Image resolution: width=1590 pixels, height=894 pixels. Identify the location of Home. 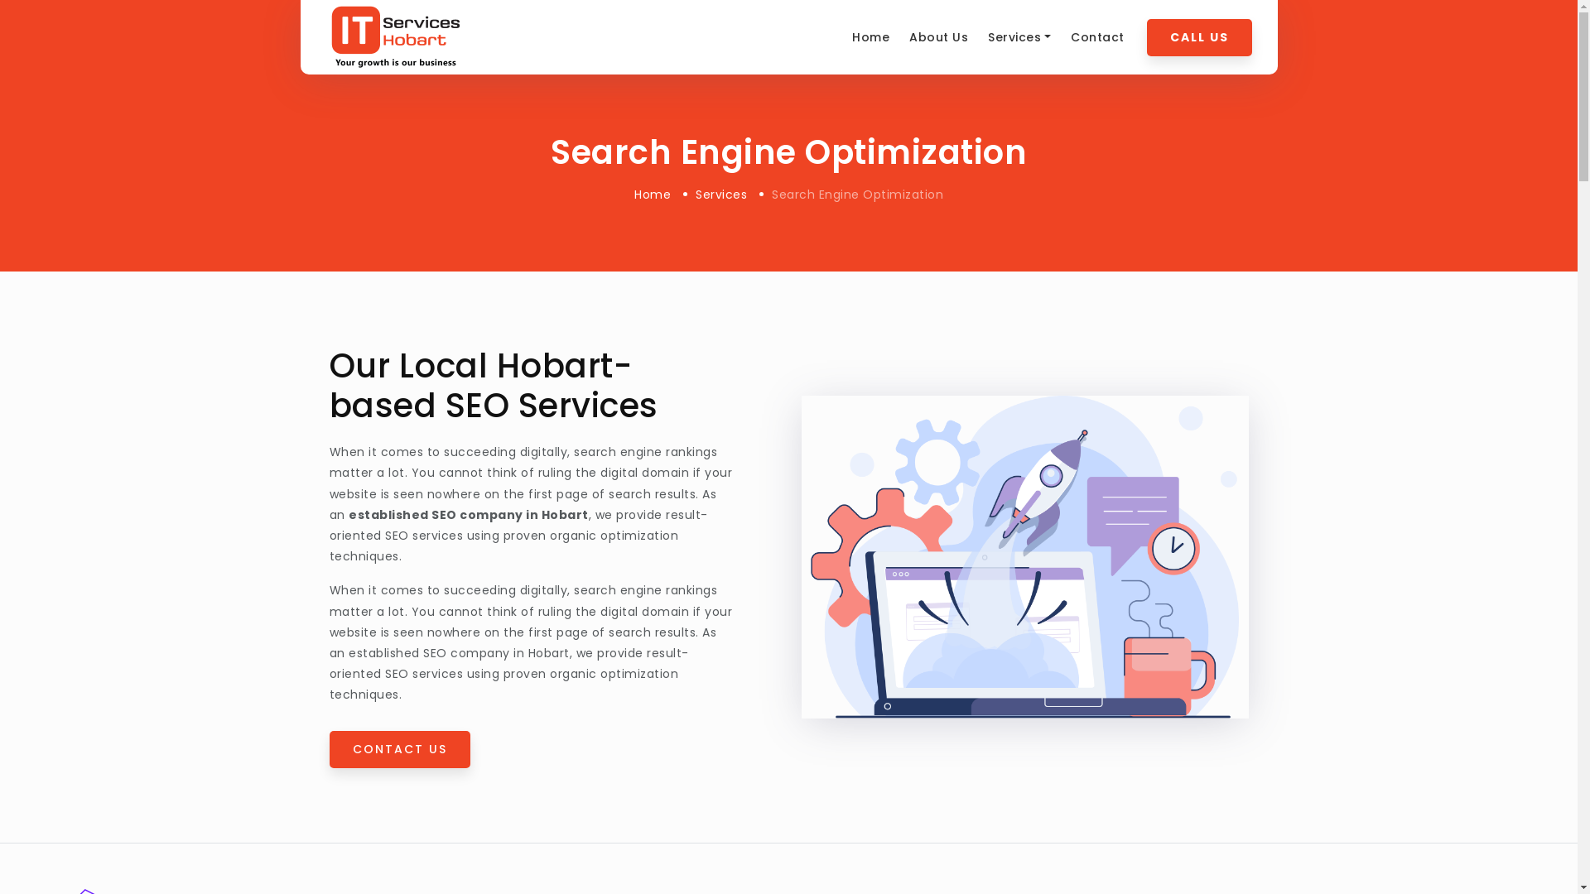
(871, 37).